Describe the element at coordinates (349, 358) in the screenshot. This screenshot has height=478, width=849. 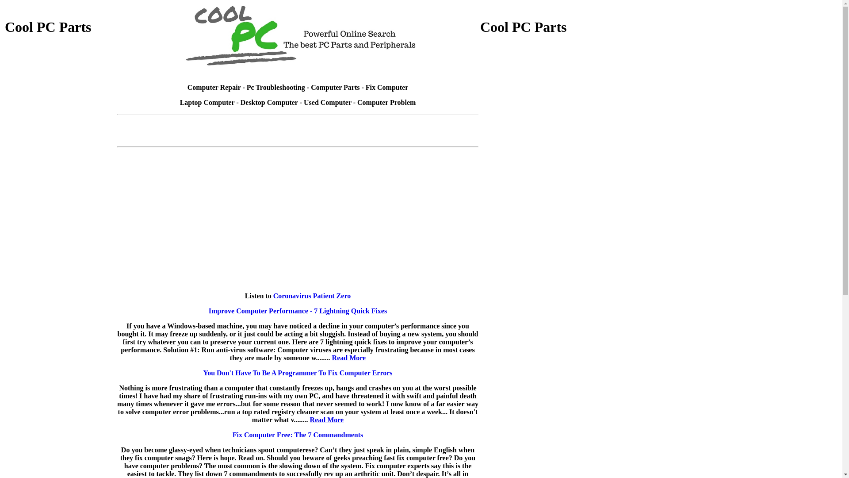
I see `Read More` at that location.